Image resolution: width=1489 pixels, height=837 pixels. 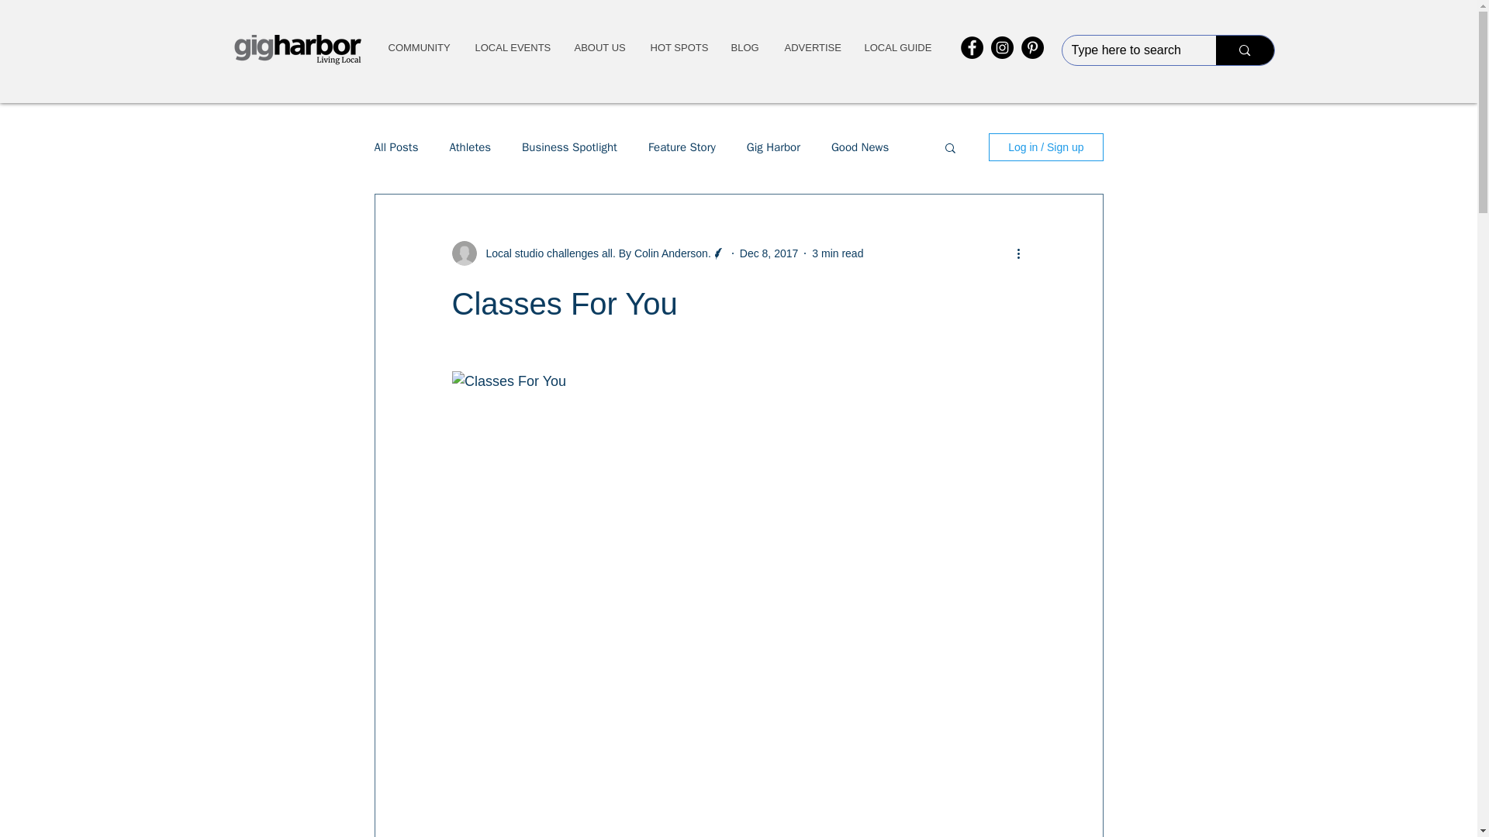 What do you see at coordinates (812, 48) in the screenshot?
I see `ADVERTISE` at bounding box center [812, 48].